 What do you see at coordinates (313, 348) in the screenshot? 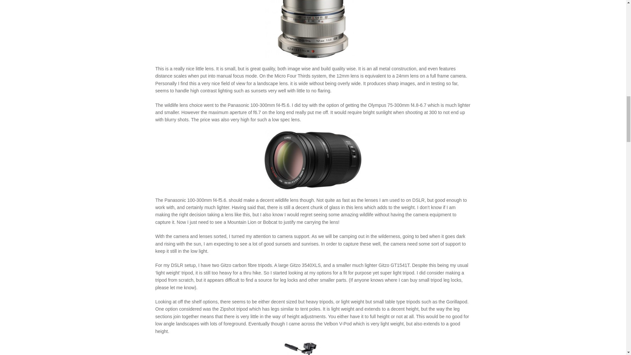
I see `Velbon V-Pod` at bounding box center [313, 348].